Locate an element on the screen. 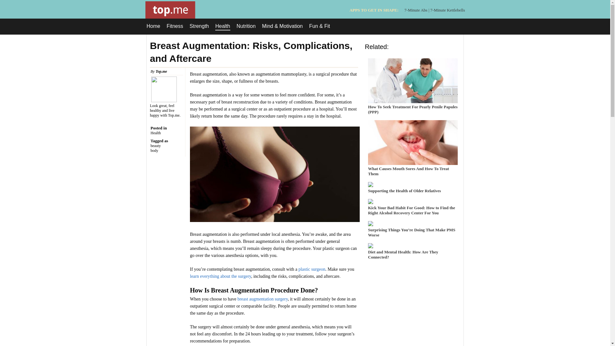 Image resolution: width=615 pixels, height=346 pixels. Top.me is located at coordinates (161, 71).